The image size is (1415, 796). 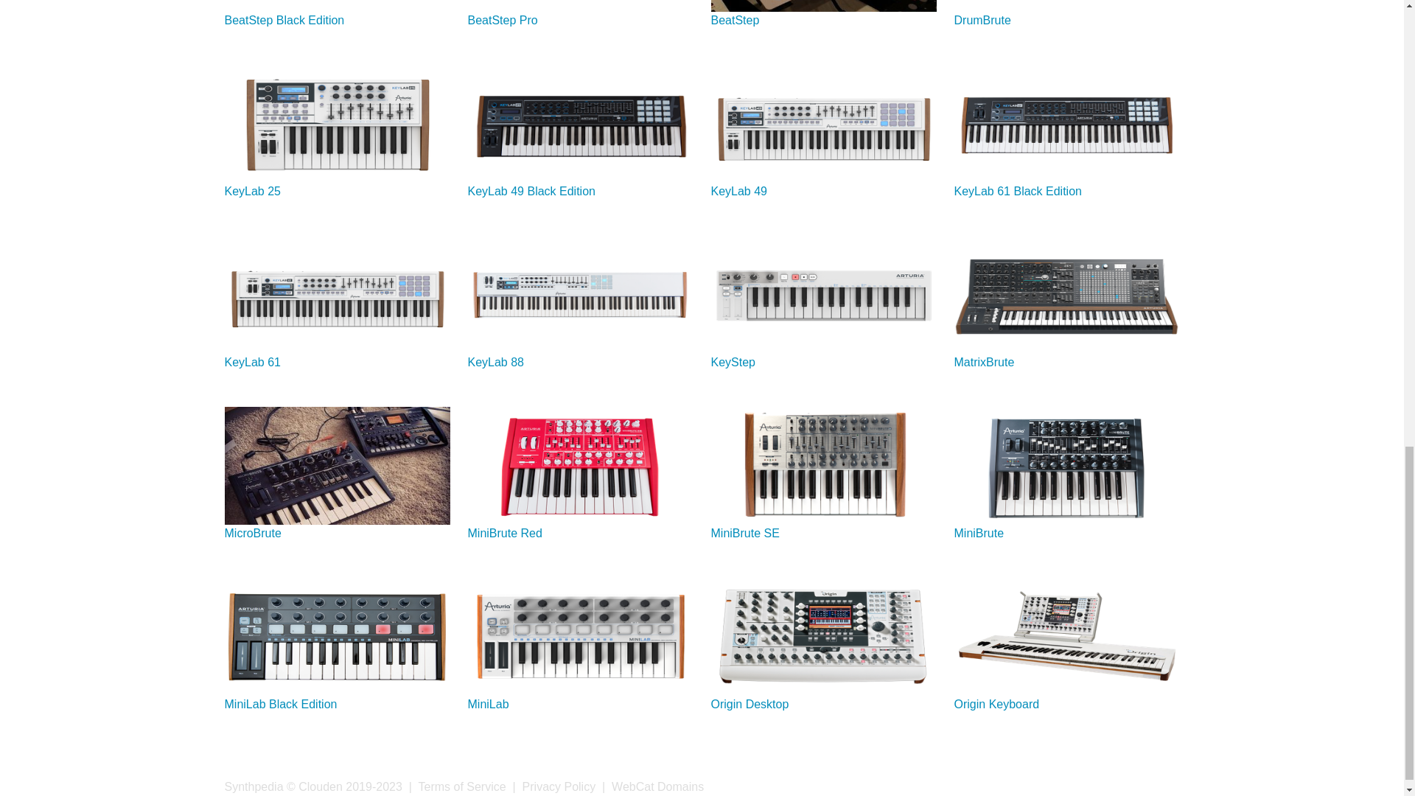 I want to click on MatrixBrute, so click(x=984, y=362).